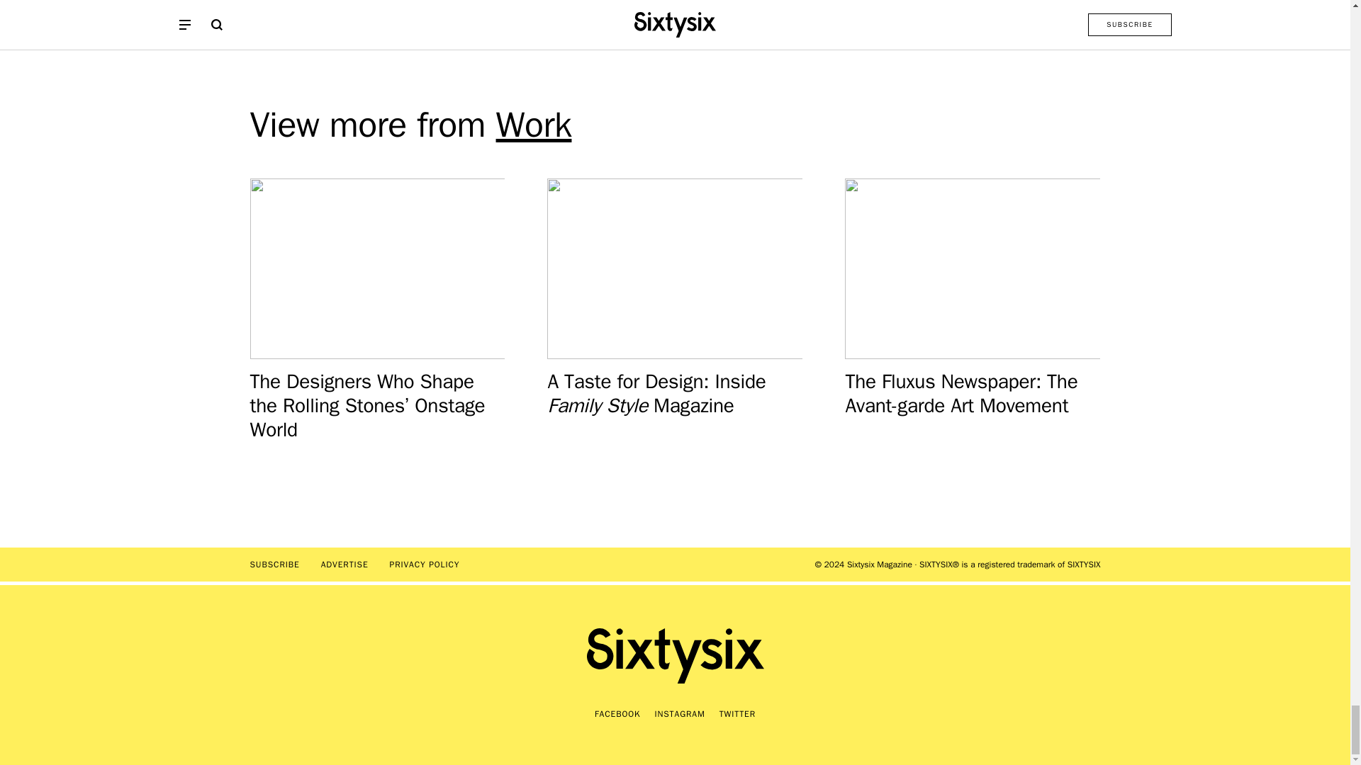 The width and height of the screenshot is (1361, 765). I want to click on Sixtysix Magazine, so click(675, 655).